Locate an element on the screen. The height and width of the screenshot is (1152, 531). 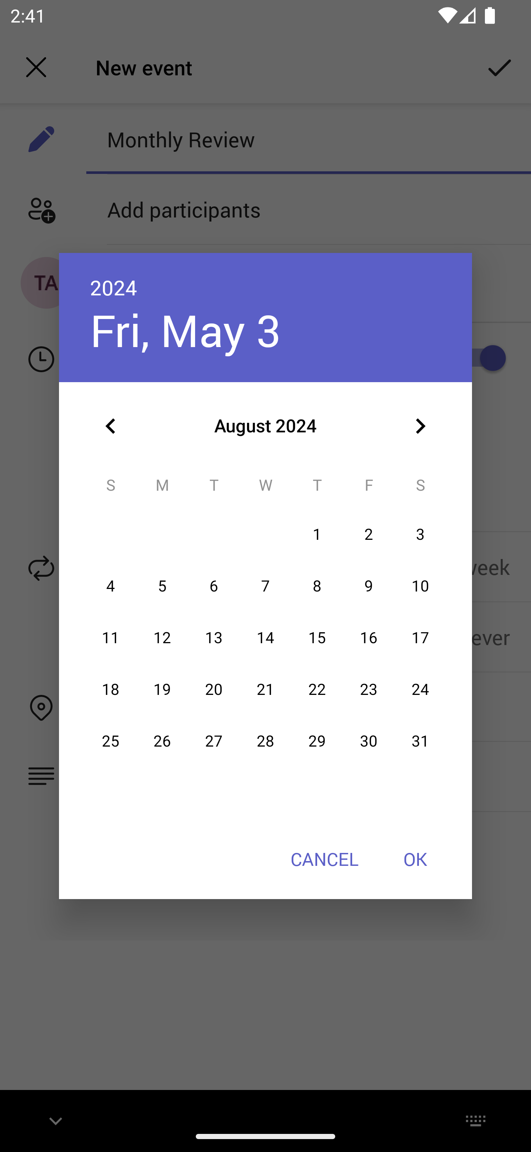
19 19 August 2024 is located at coordinates (162, 689).